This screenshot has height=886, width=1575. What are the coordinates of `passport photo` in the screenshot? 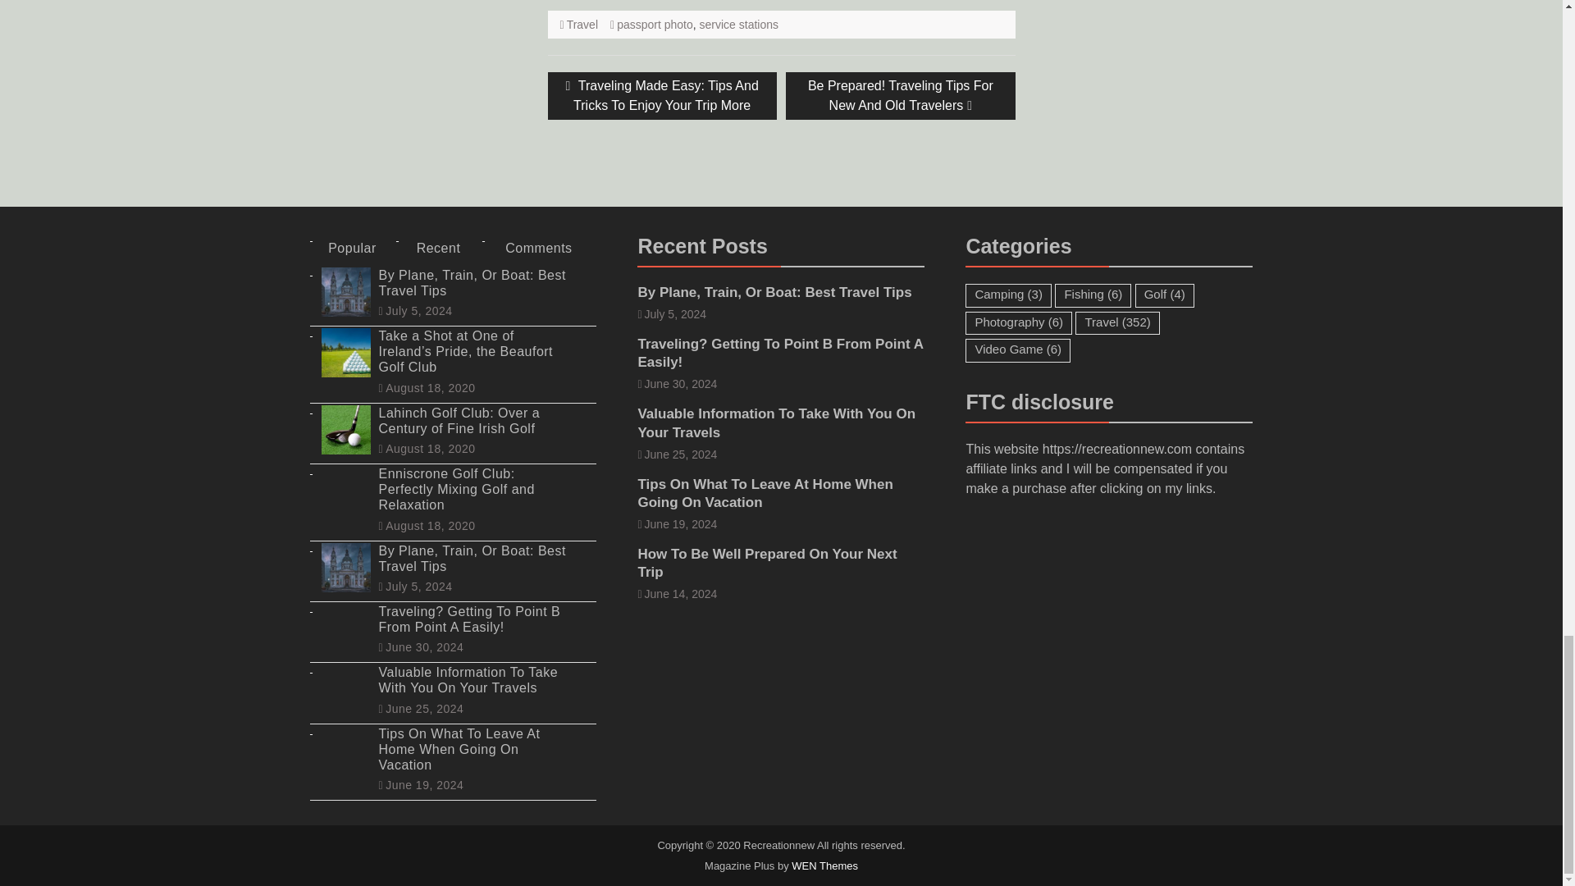 It's located at (655, 24).